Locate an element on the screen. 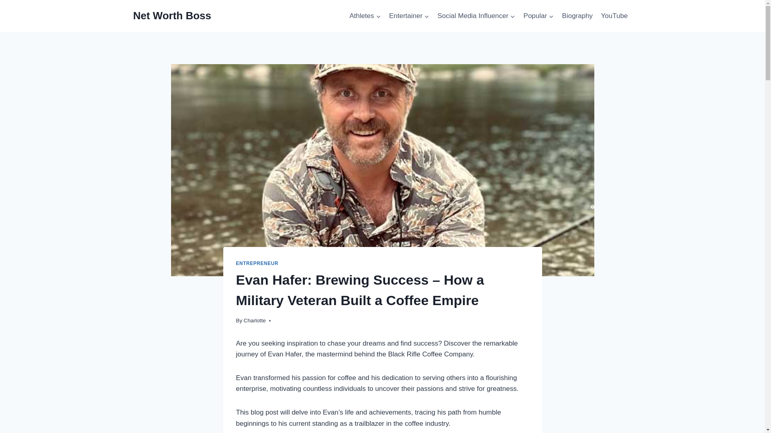 Image resolution: width=771 pixels, height=433 pixels. Entertainer is located at coordinates (409, 16).